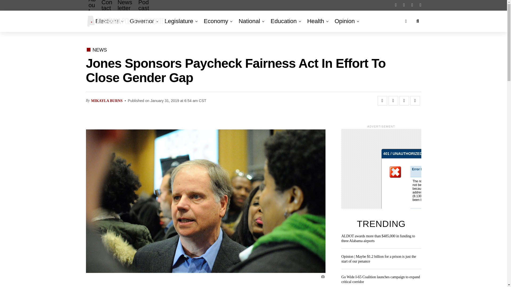  What do you see at coordinates (404, 100) in the screenshot?
I see `Share on Flipboard` at bounding box center [404, 100].